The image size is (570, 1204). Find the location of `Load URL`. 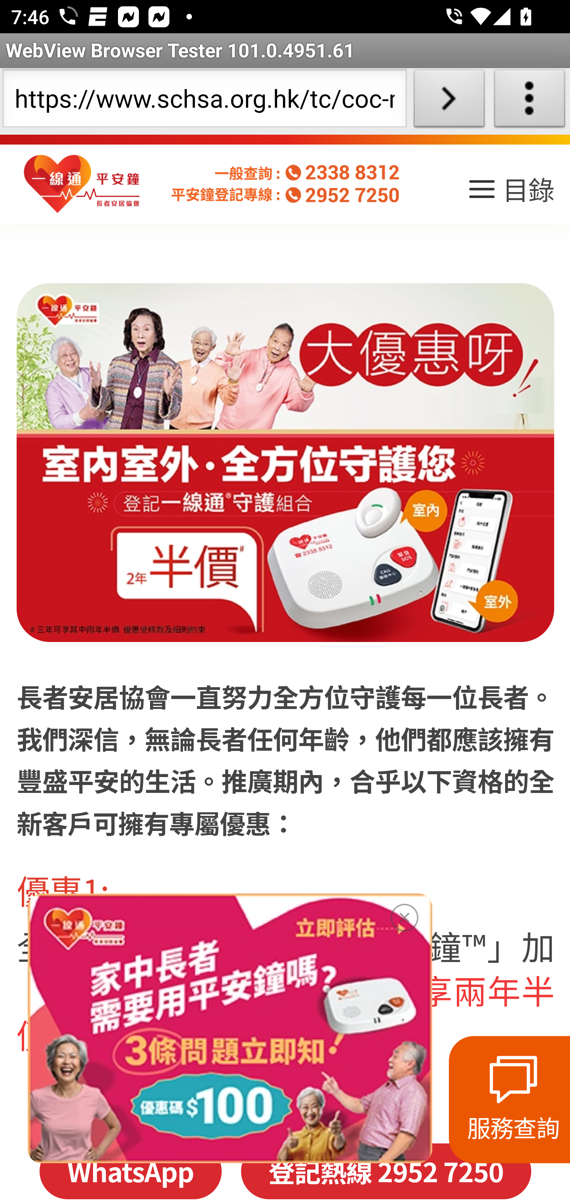

Load URL is located at coordinates (449, 101).